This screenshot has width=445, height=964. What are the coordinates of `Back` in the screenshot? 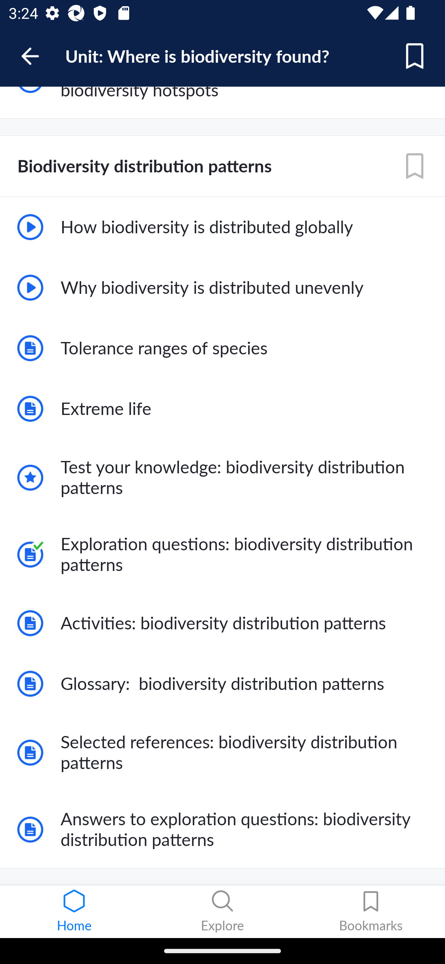 It's located at (36, 56).